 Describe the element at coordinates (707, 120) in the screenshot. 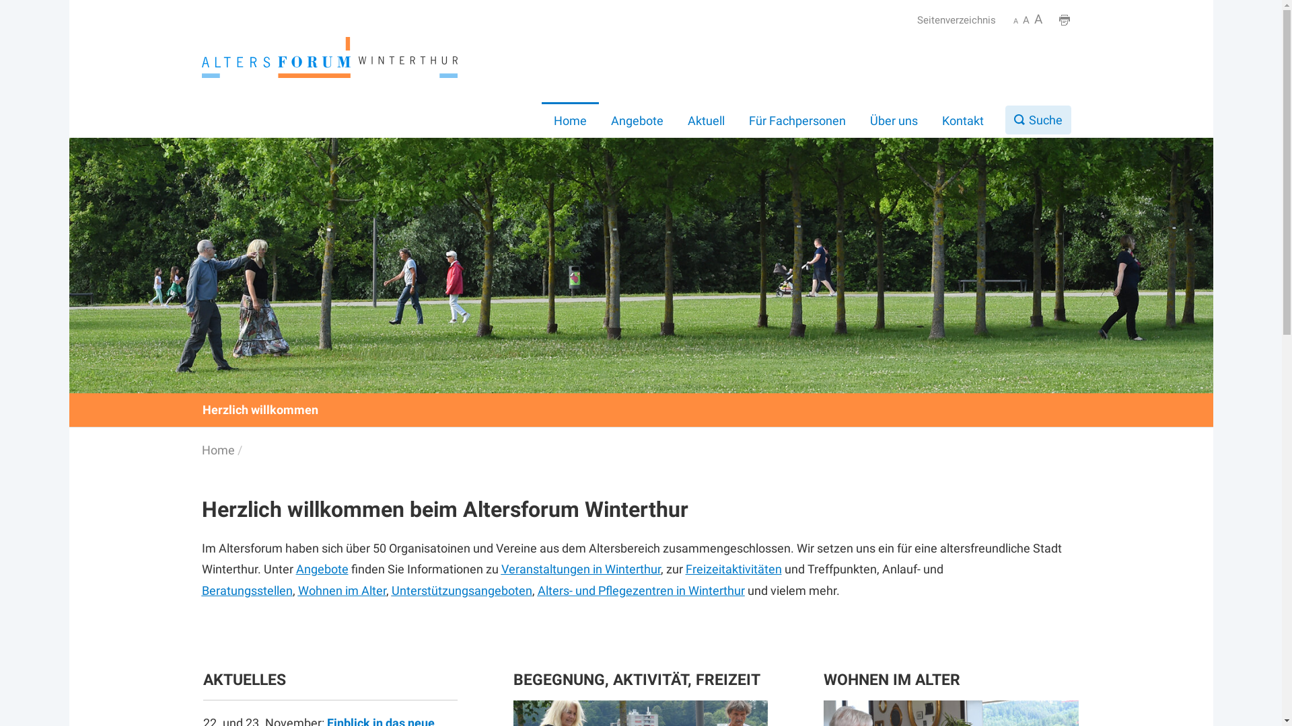

I see `Aktuell` at that location.